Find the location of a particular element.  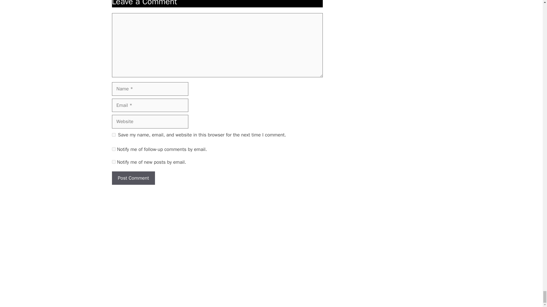

subscribe is located at coordinates (113, 161).